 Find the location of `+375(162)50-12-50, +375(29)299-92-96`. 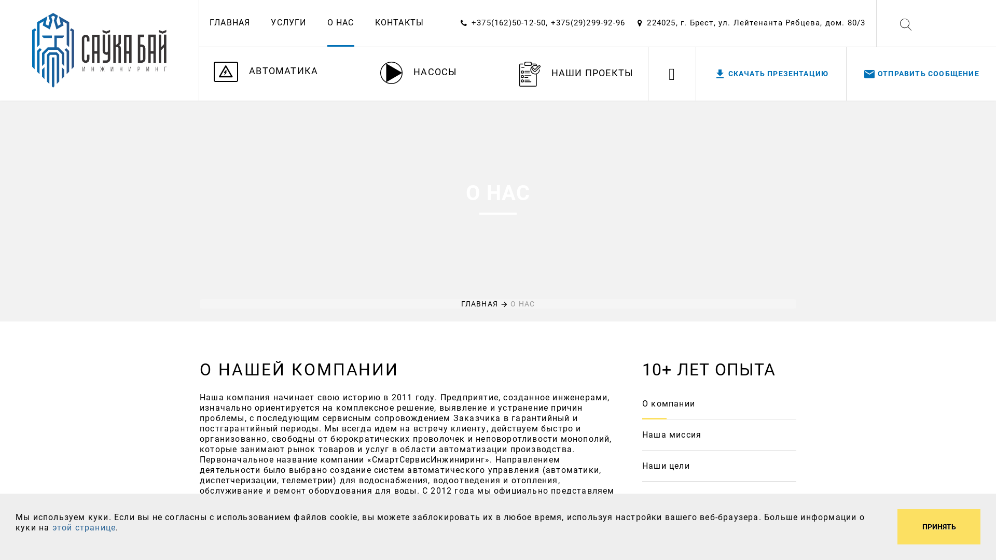

+375(162)50-12-50, +375(29)299-92-96 is located at coordinates (548, 23).